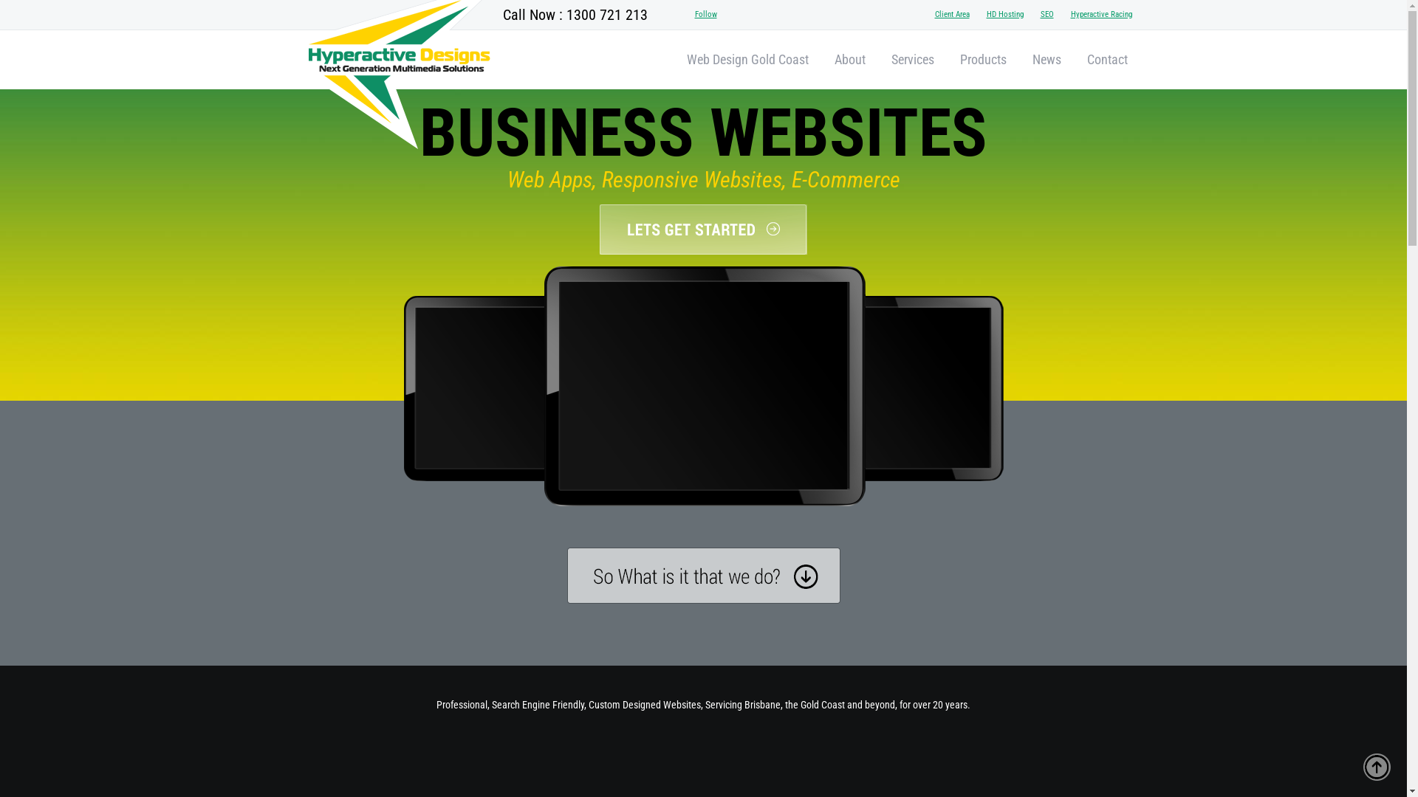  I want to click on Client Area, so click(953, 15).